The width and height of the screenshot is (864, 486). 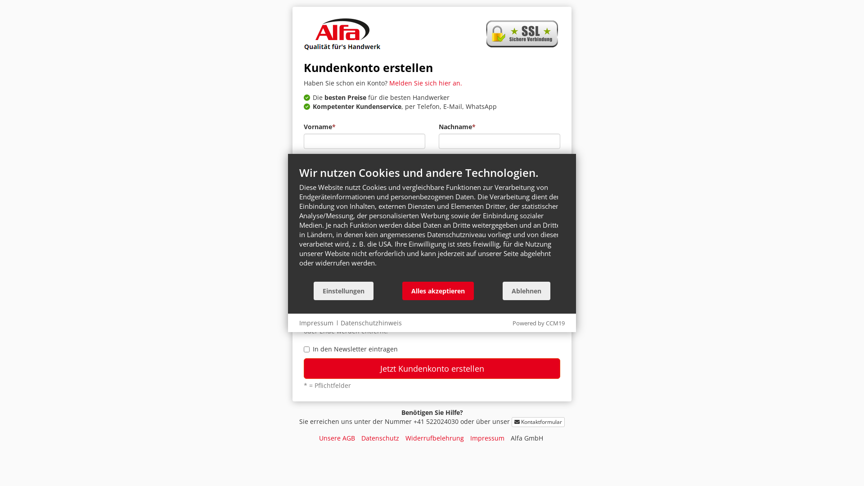 I want to click on Firma, so click(x=364, y=174).